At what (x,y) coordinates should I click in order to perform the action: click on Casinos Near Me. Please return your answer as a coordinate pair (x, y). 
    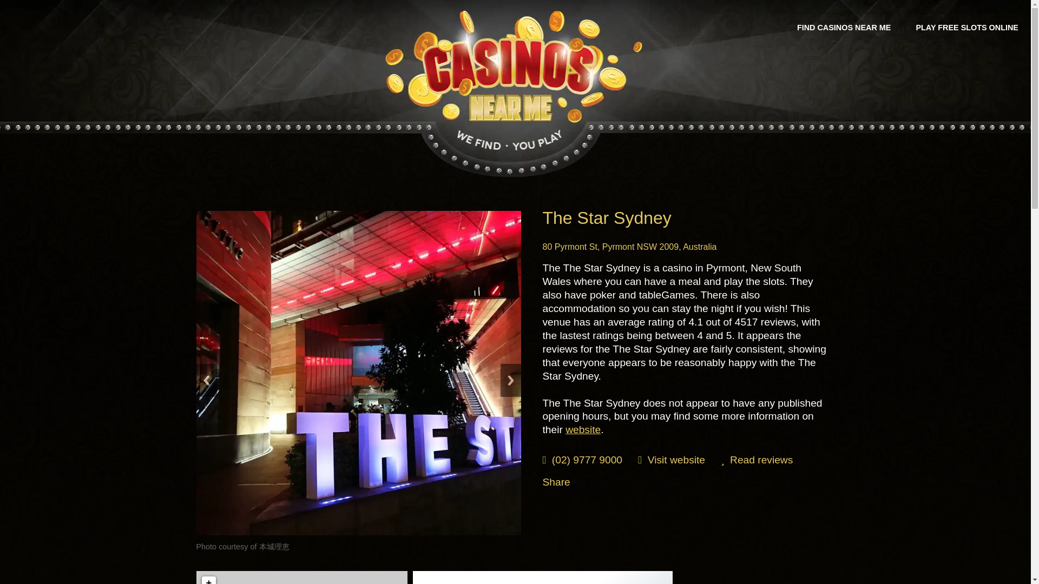
    Looking at the image, I should click on (844, 28).